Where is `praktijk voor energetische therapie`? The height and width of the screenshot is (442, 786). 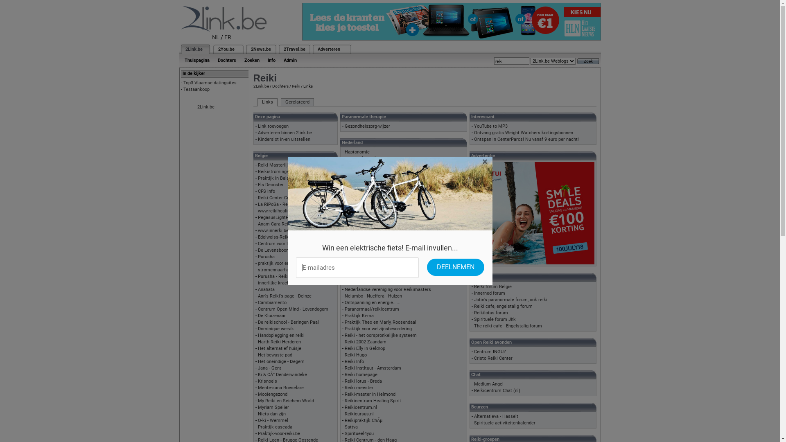
praktijk voor energetische therapie is located at coordinates (294, 264).